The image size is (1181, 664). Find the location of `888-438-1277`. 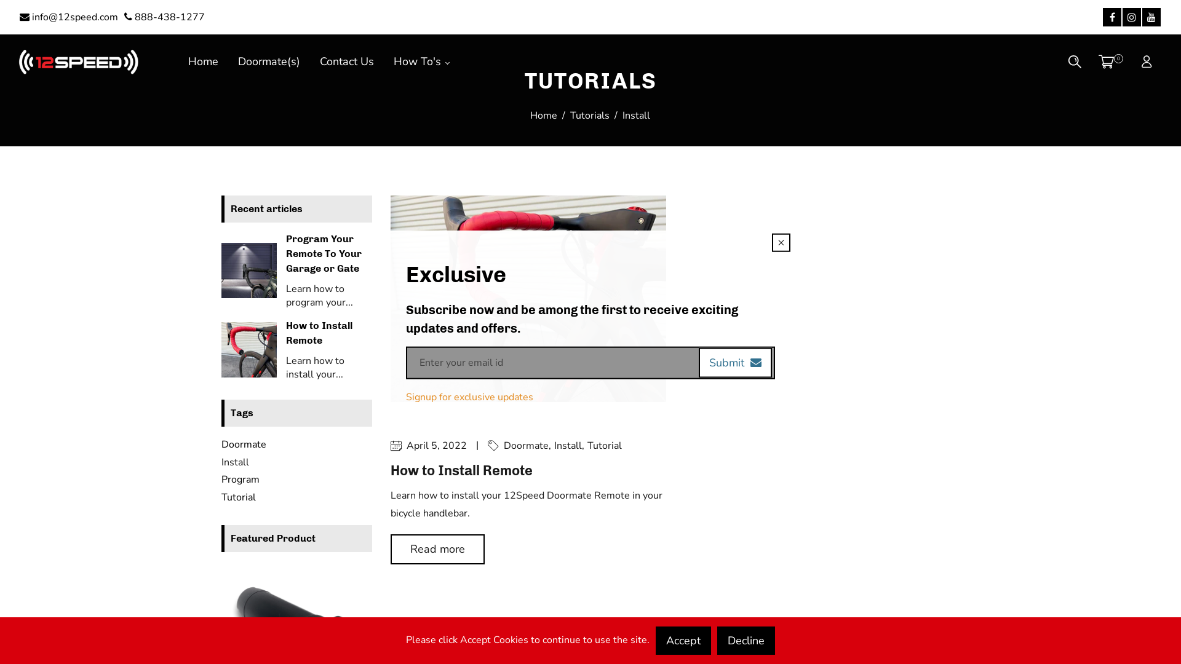

888-438-1277 is located at coordinates (165, 17).